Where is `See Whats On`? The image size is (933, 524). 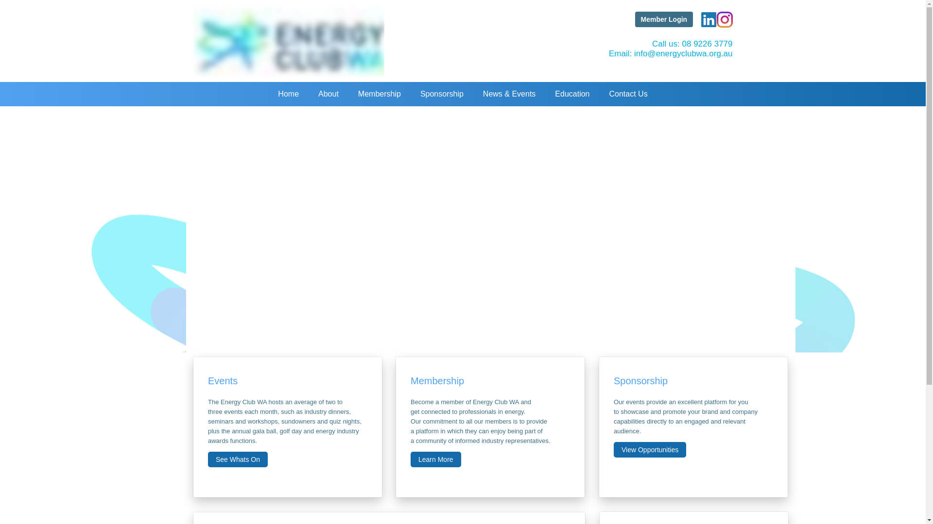
See Whats On is located at coordinates (238, 459).